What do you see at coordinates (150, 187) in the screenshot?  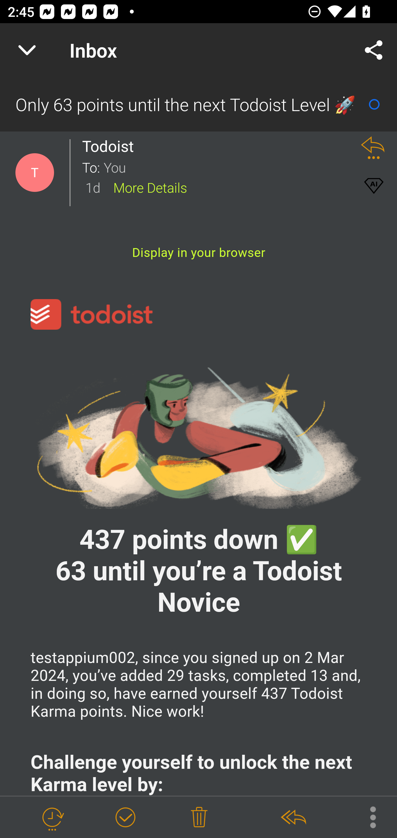 I see `More Details` at bounding box center [150, 187].